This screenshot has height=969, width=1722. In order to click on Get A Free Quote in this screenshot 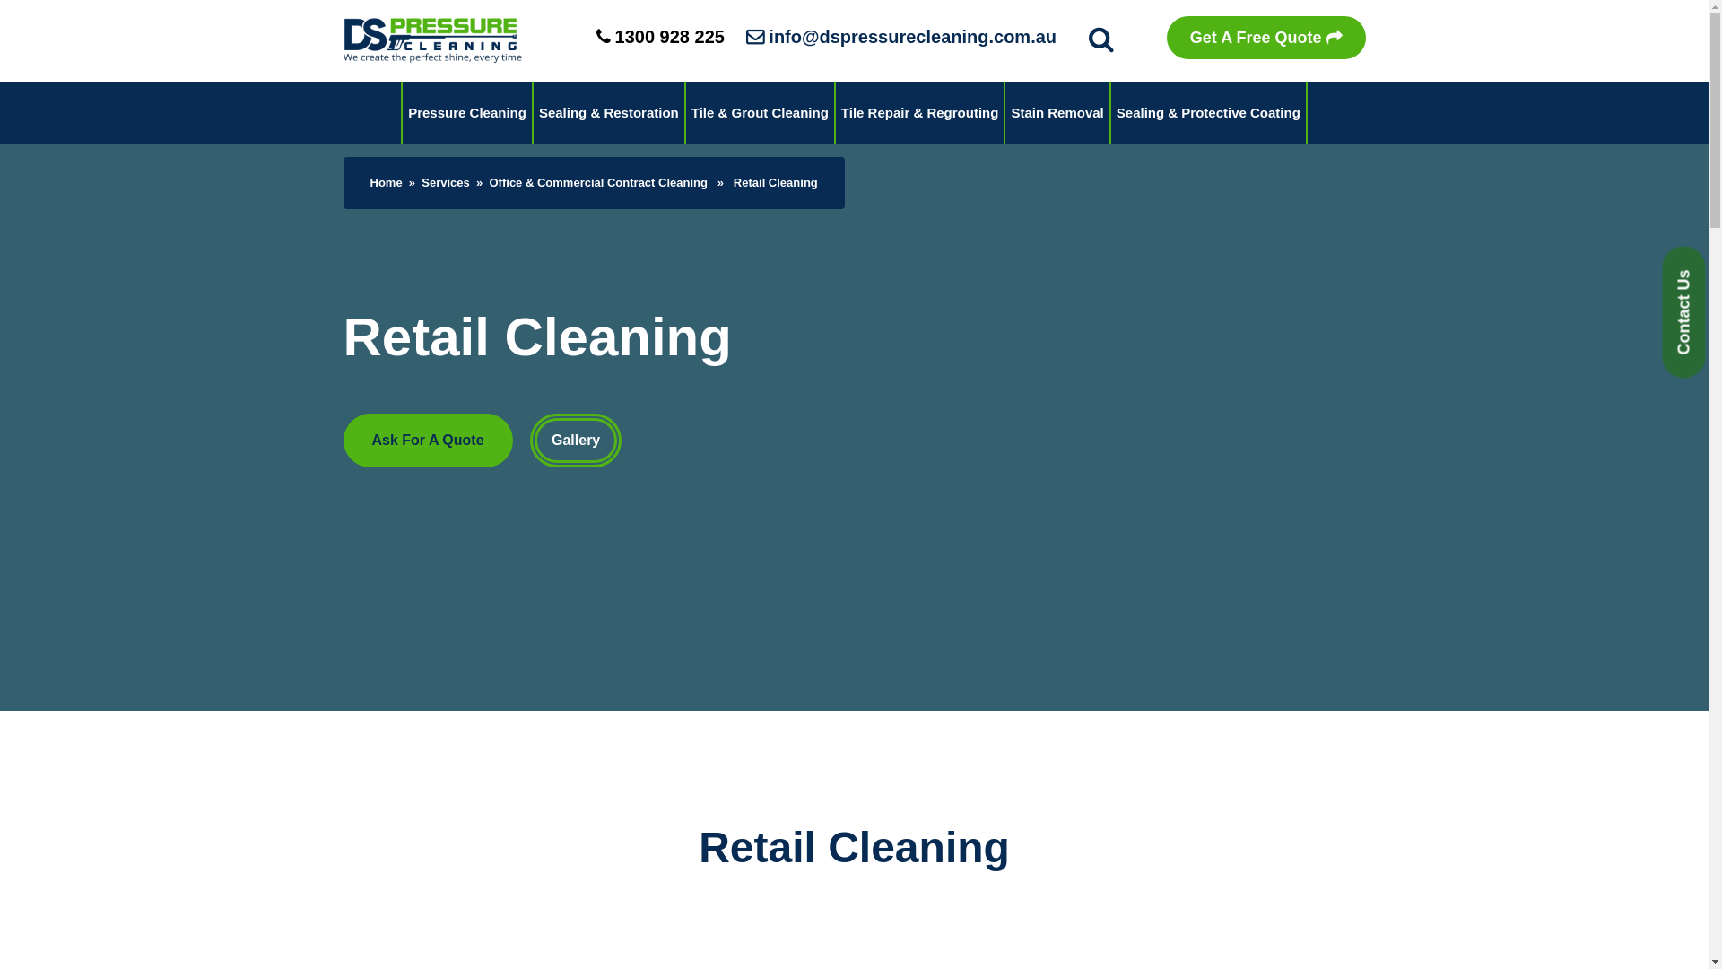, I will do `click(1266, 38)`.